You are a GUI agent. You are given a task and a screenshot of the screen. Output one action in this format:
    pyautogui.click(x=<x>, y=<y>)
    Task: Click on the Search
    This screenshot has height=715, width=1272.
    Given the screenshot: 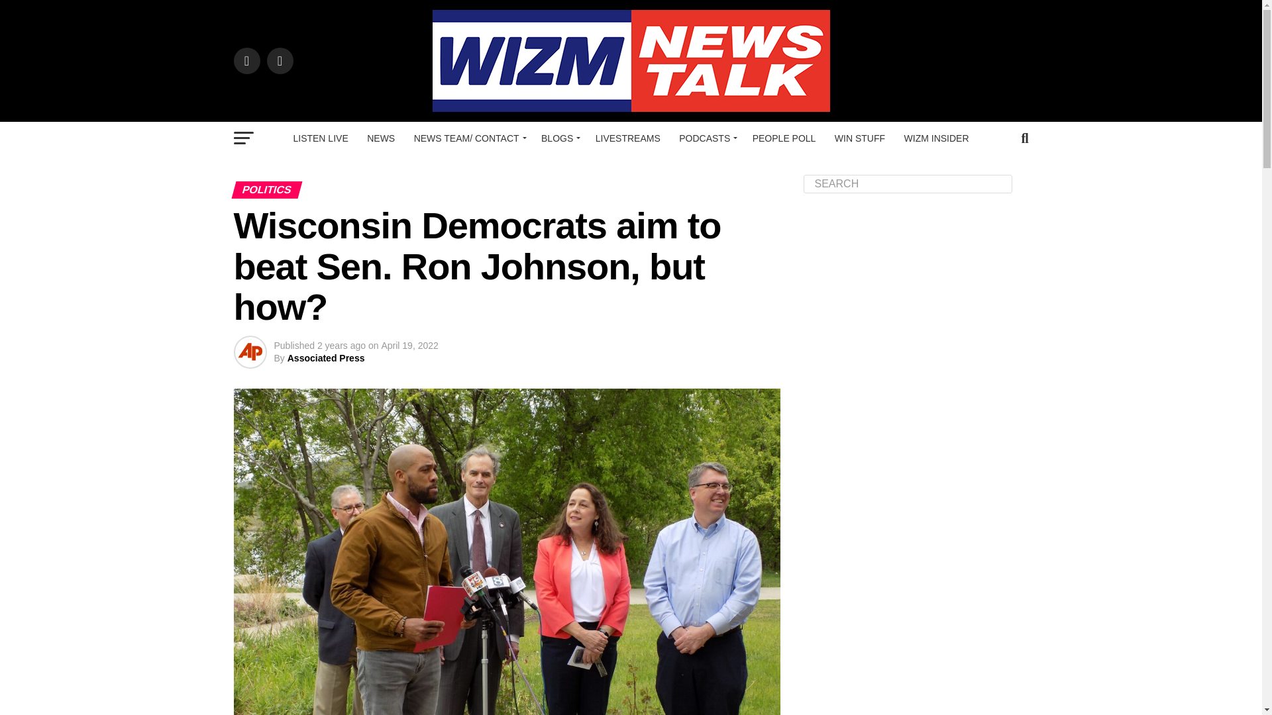 What is the action you would take?
    pyautogui.click(x=908, y=183)
    